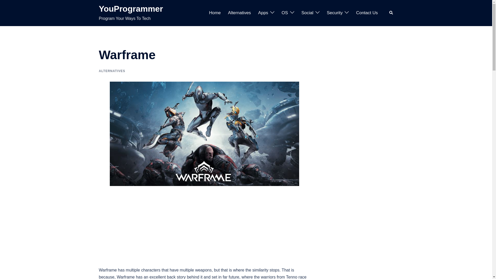  I want to click on Advertisement, so click(204, 228).